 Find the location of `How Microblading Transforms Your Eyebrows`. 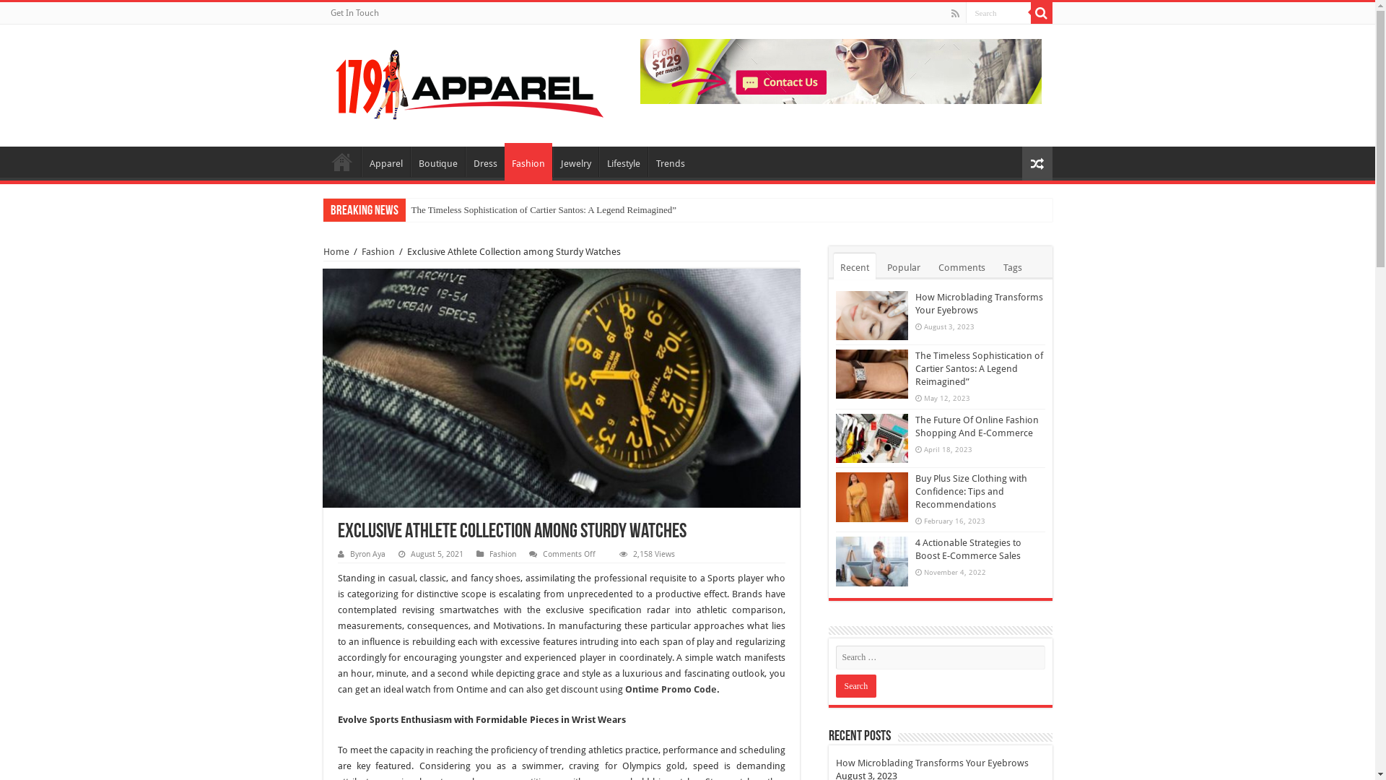

How Microblading Transforms Your Eyebrows is located at coordinates (933, 763).